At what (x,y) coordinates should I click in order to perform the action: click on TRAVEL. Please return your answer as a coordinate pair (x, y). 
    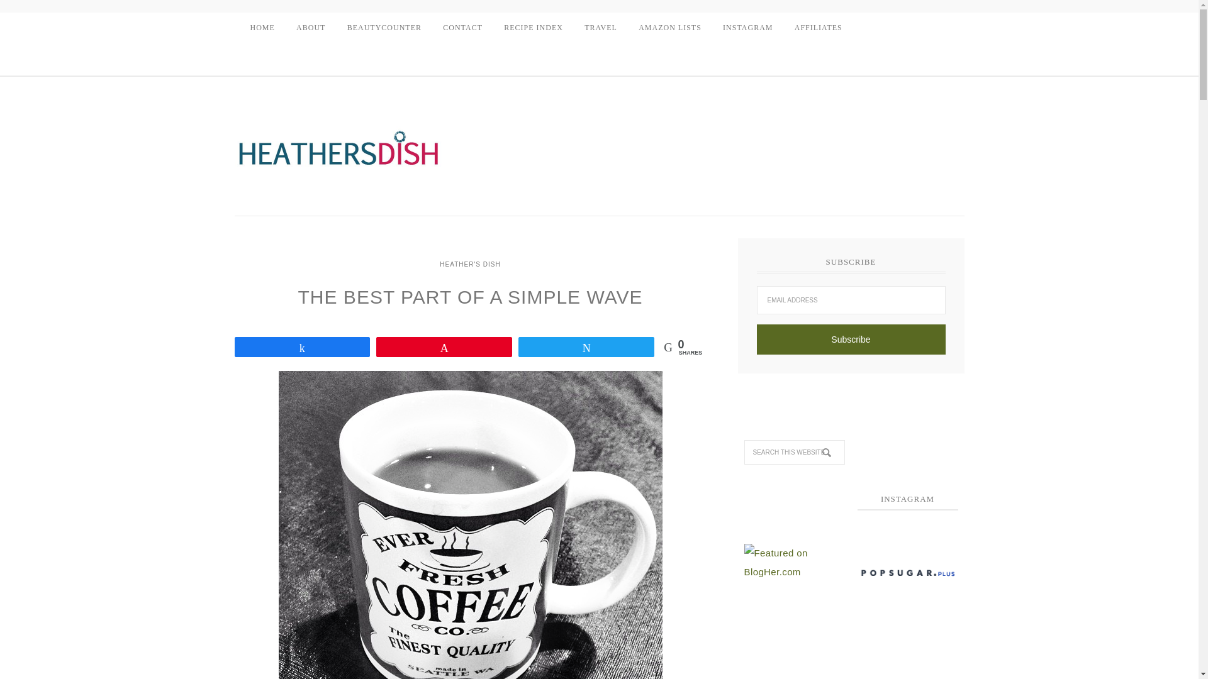
    Looking at the image, I should click on (600, 28).